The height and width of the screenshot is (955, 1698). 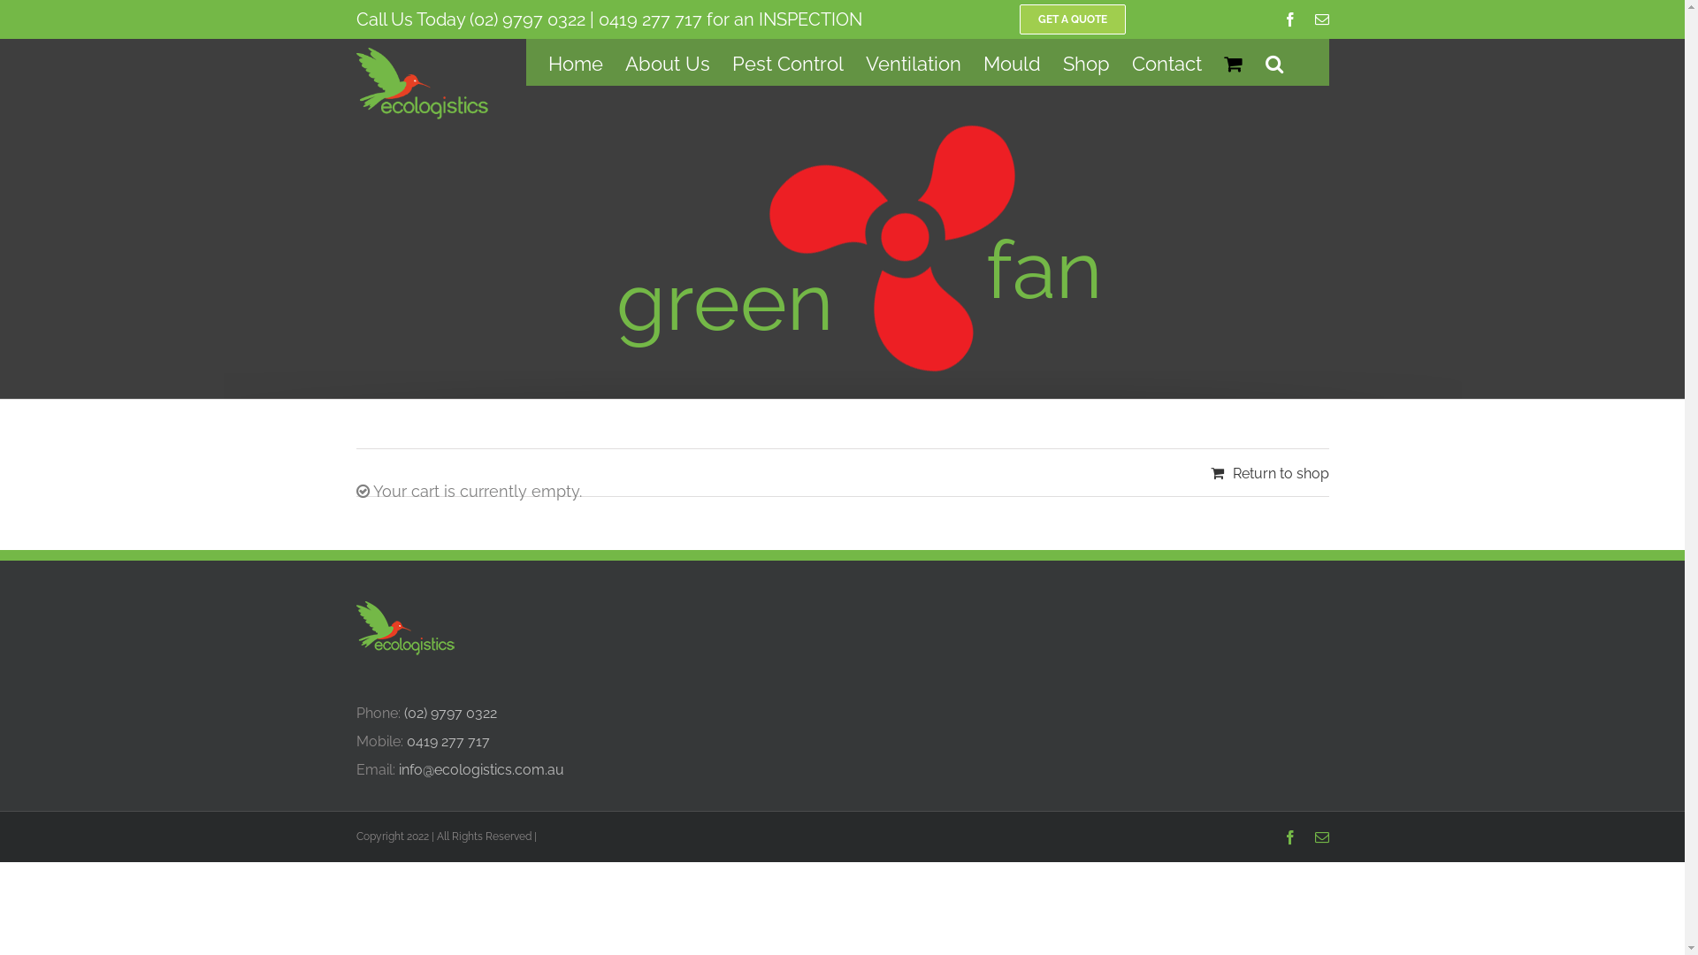 I want to click on info@ecologistics.com.au, so click(x=481, y=769).